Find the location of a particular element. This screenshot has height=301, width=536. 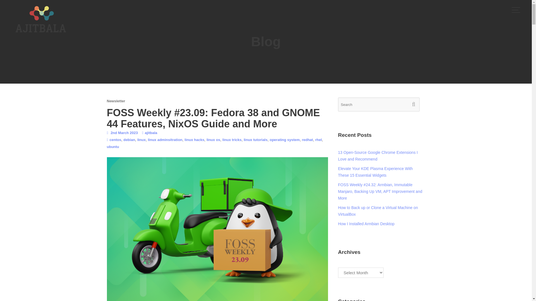

2nd March 2023 is located at coordinates (124, 133).